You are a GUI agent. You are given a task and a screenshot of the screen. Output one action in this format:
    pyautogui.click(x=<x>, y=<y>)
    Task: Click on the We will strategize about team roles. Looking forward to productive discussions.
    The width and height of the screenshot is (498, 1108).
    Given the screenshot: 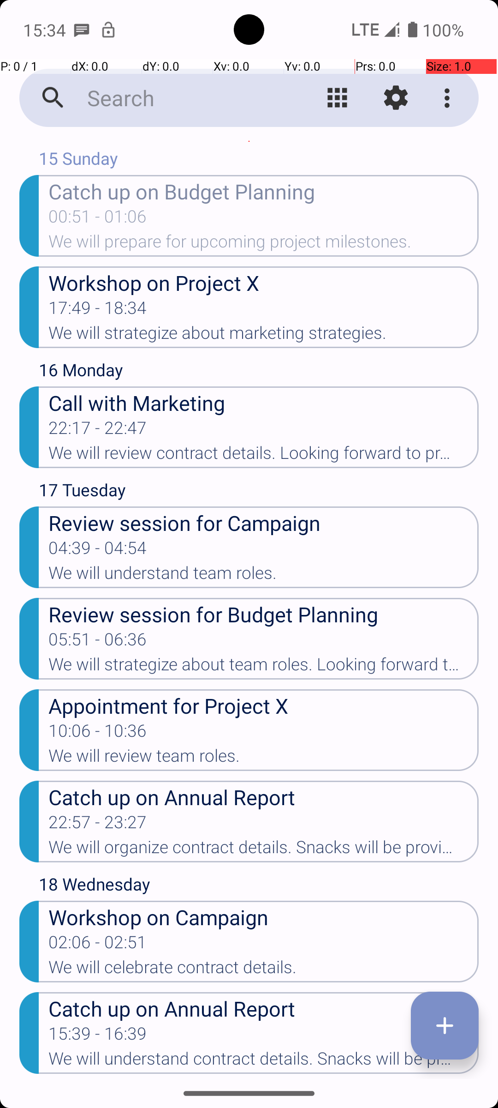 What is the action you would take?
    pyautogui.click(x=264, y=667)
    